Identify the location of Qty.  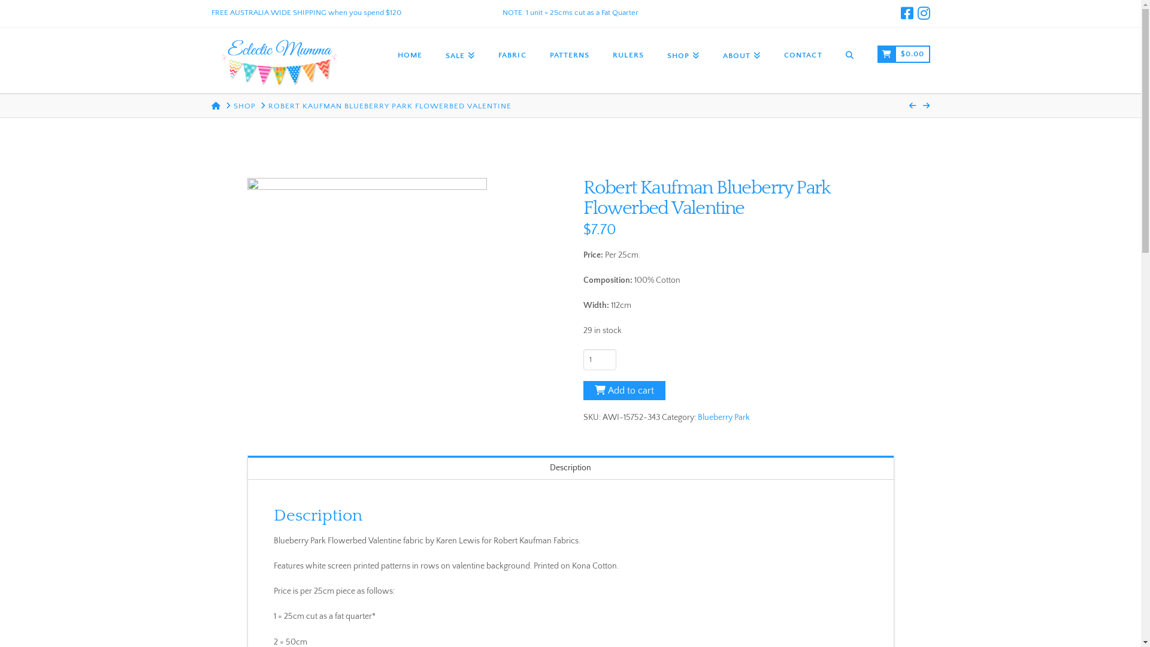
(600, 359).